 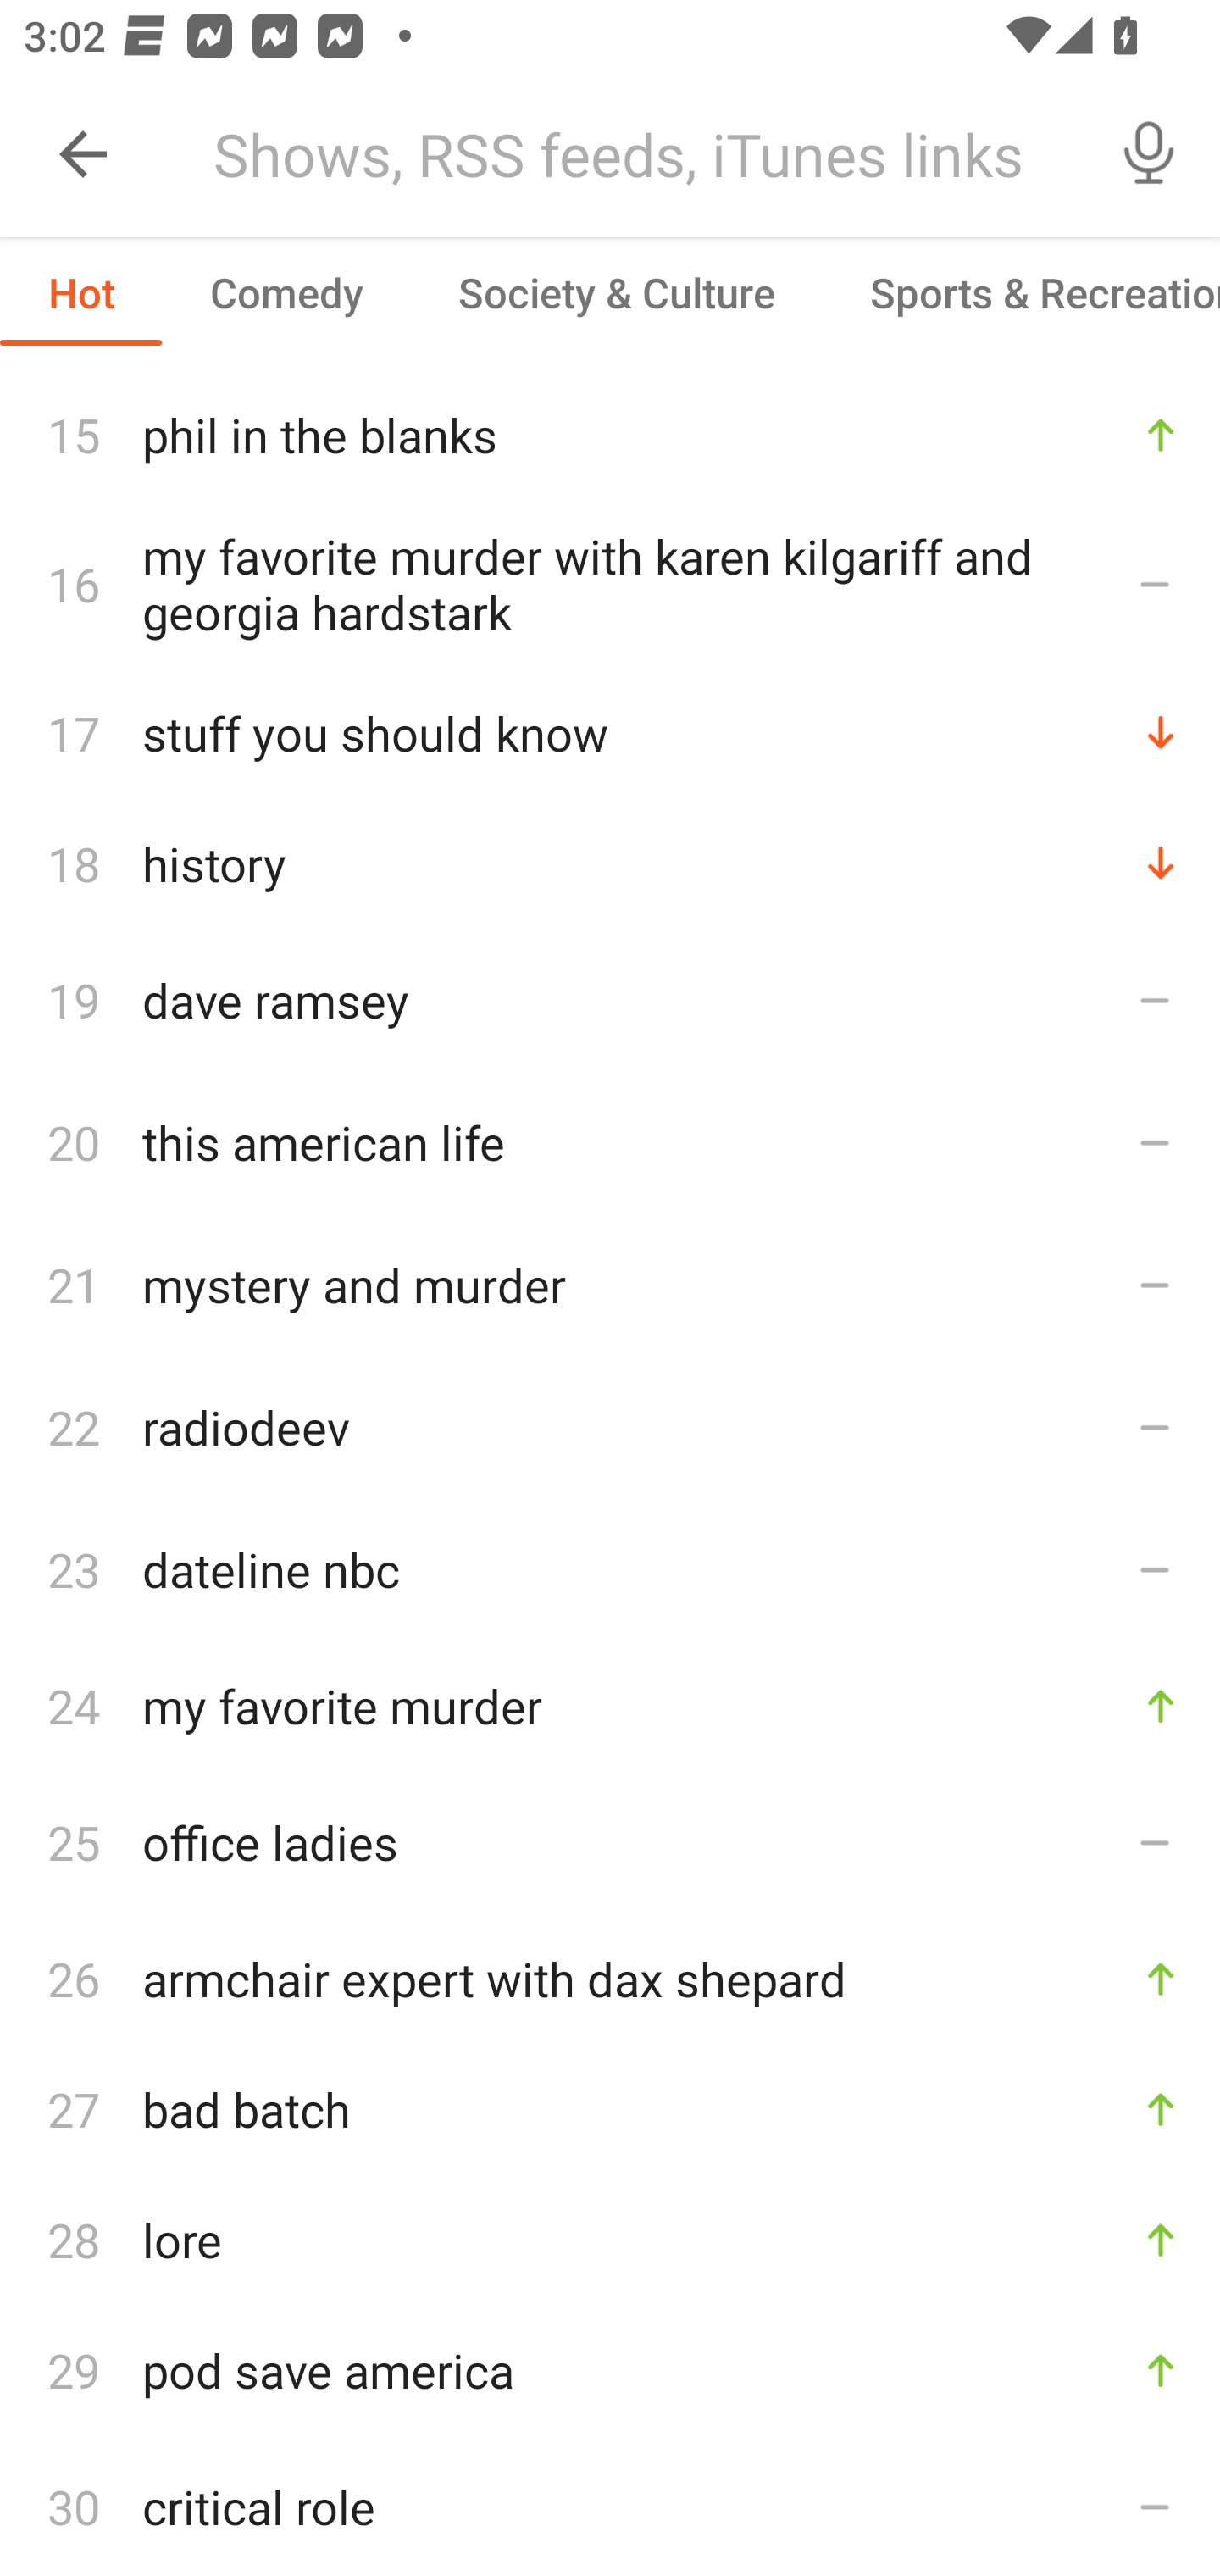 What do you see at coordinates (610, 1000) in the screenshot?
I see `19 dave ramsey` at bounding box center [610, 1000].